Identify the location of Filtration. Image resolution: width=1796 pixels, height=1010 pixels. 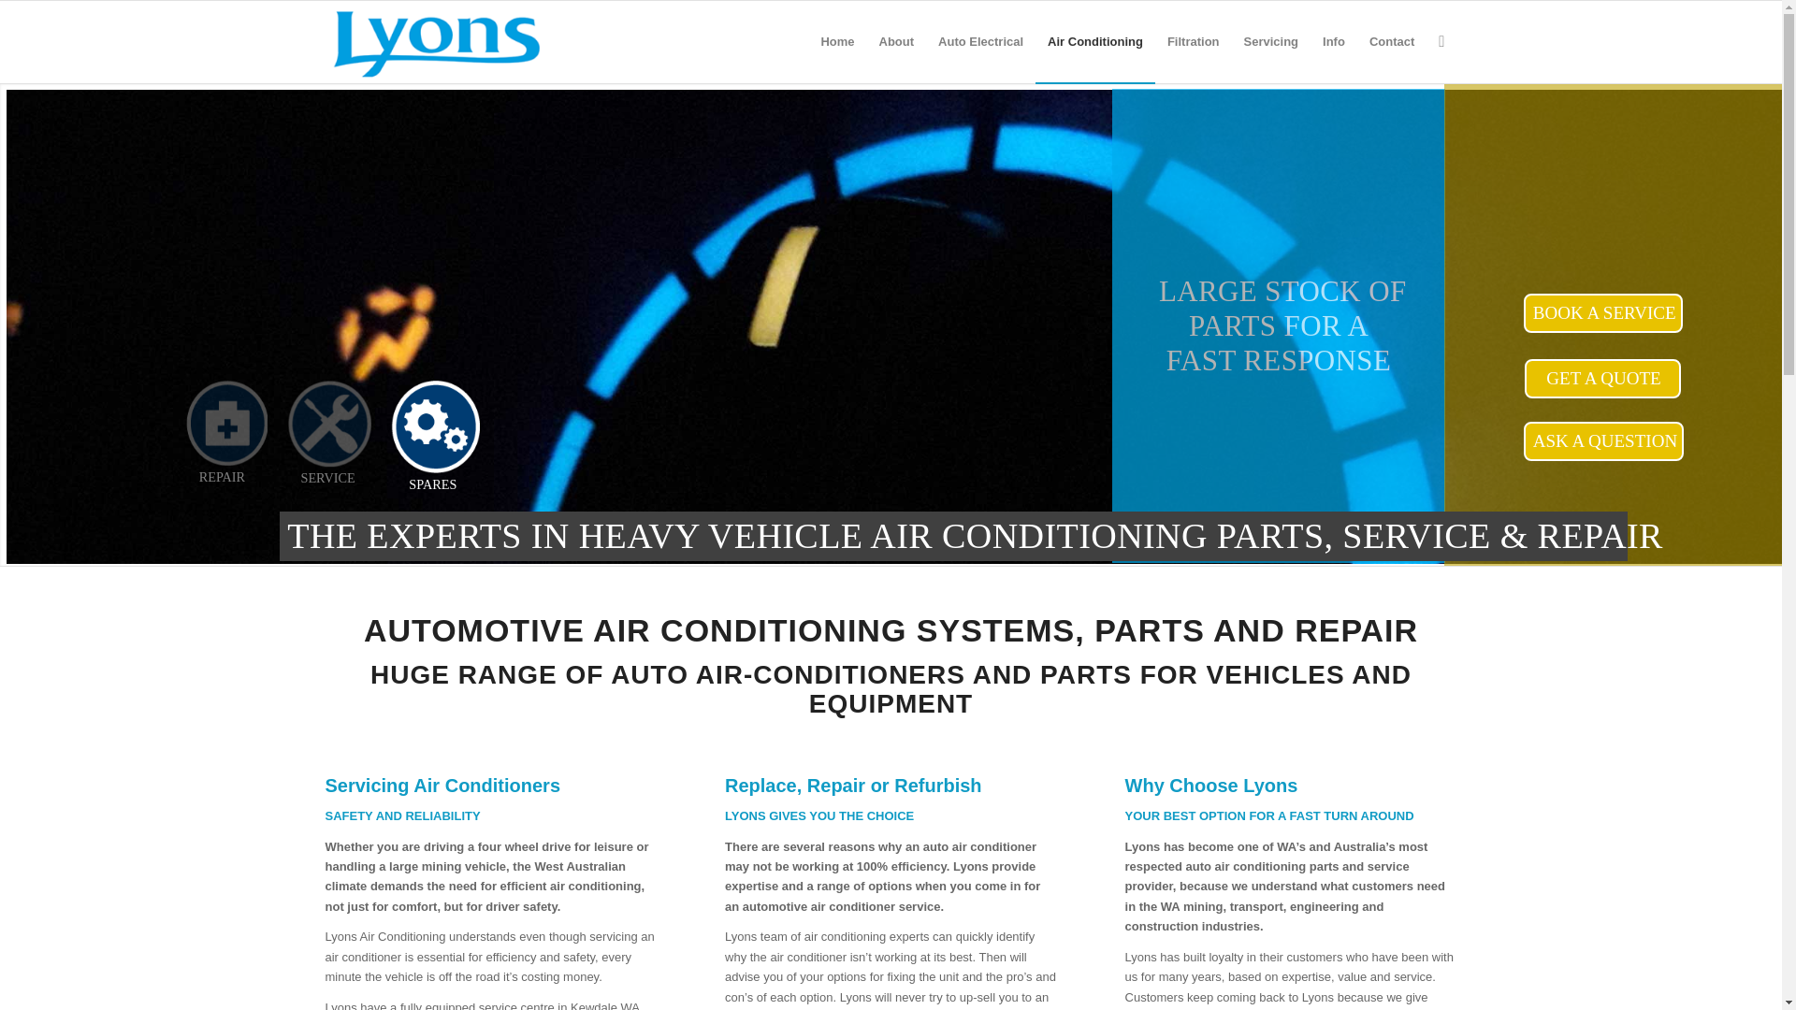
(1194, 41).